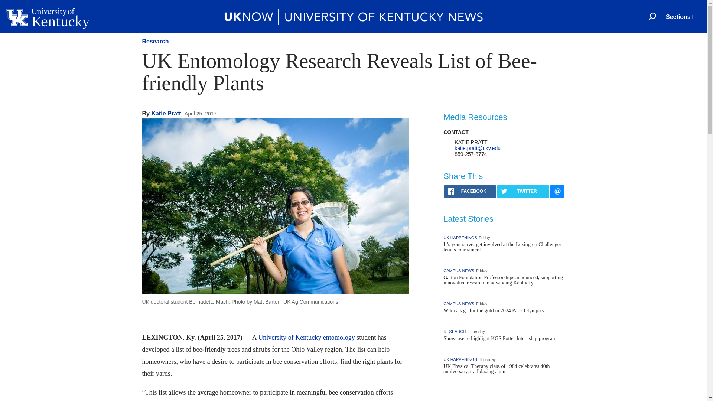 Image resolution: width=713 pixels, height=401 pixels. I want to click on Showcase to highlight KGS Potter Internship program, so click(500, 338).